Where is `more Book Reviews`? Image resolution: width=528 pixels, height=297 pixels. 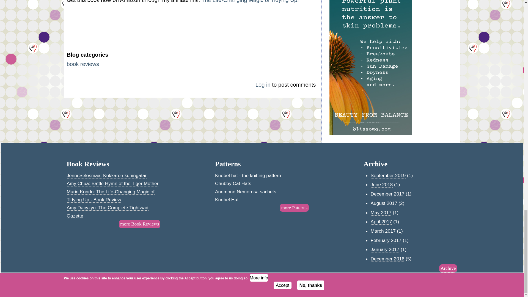 more Book Reviews is located at coordinates (140, 224).